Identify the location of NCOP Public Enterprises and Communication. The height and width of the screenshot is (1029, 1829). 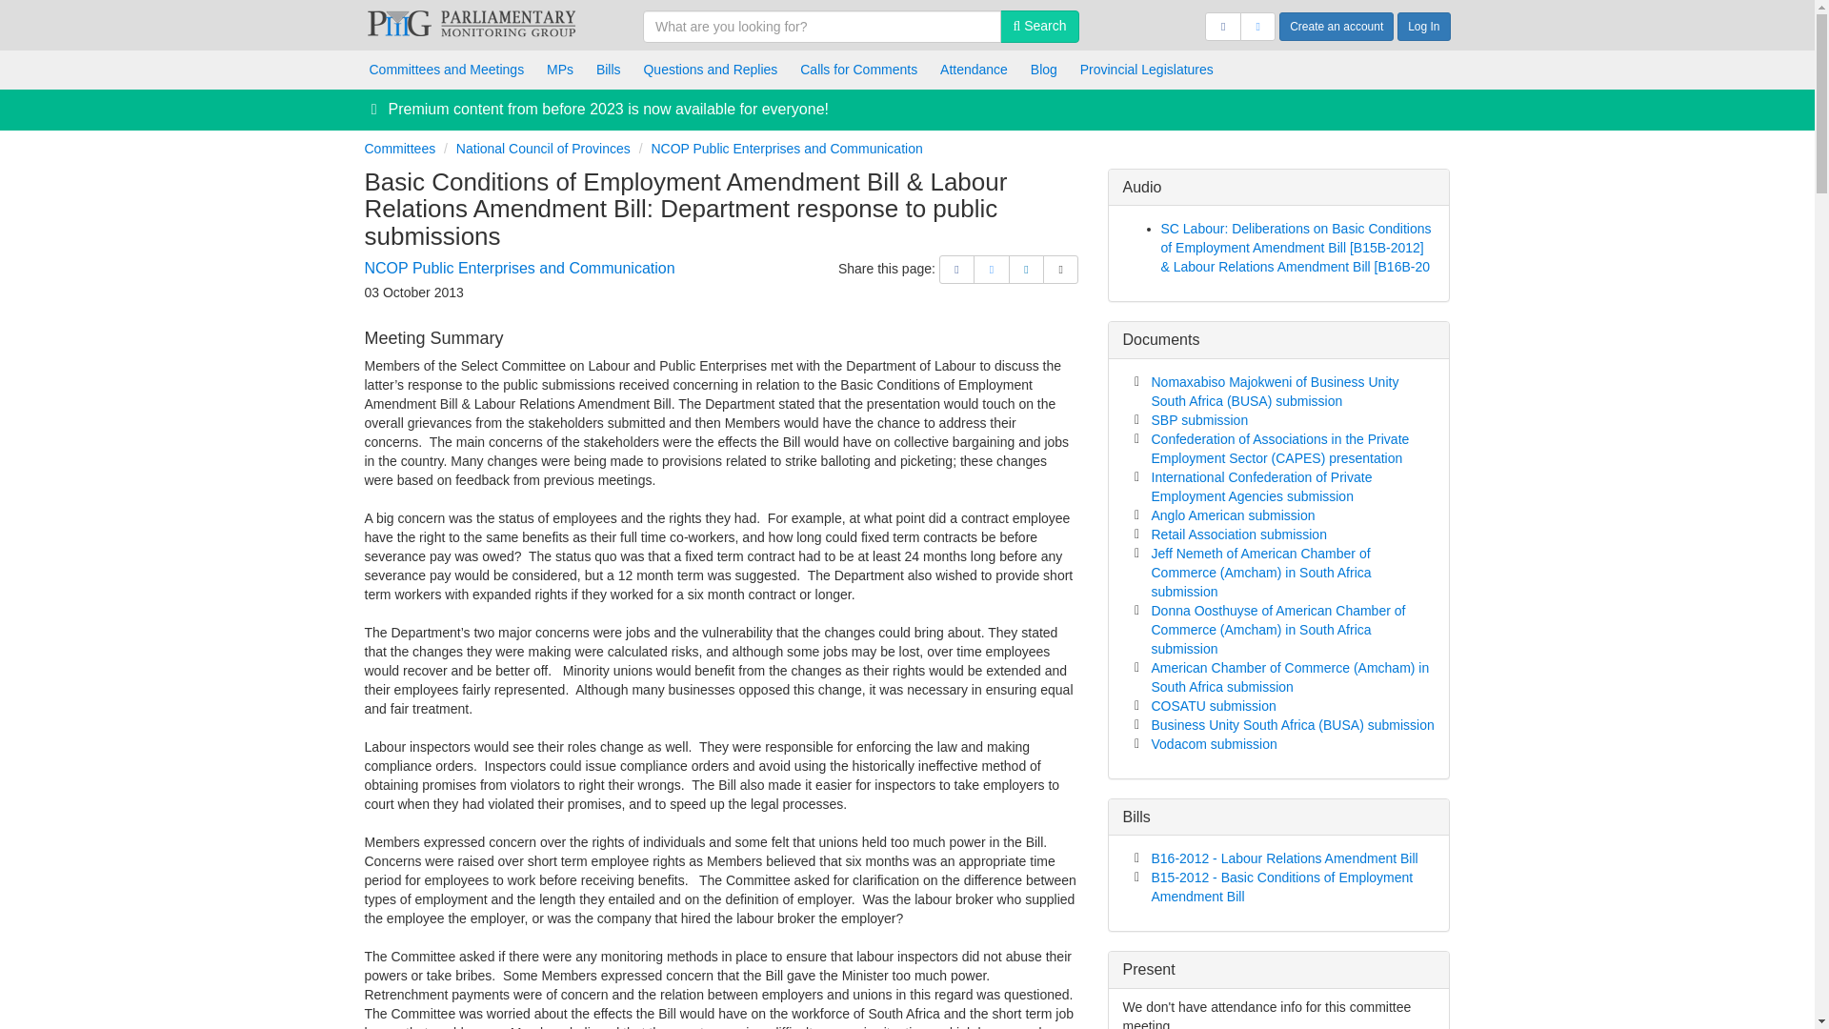
(519, 269).